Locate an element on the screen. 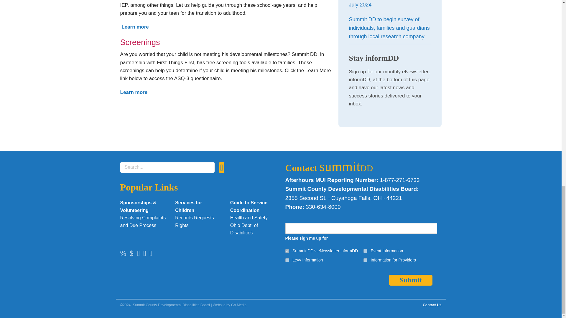 The height and width of the screenshot is (318, 566). Information for Providers is located at coordinates (365, 260).